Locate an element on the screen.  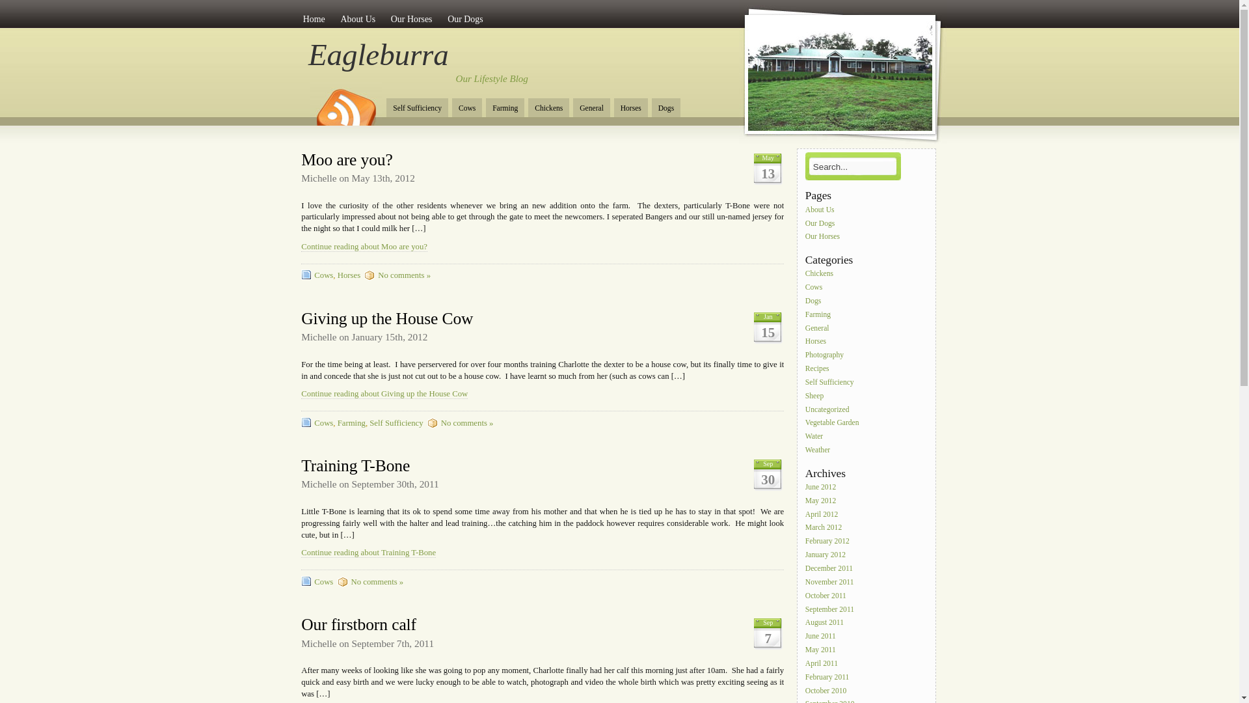
Eagleburra is located at coordinates (379, 55).